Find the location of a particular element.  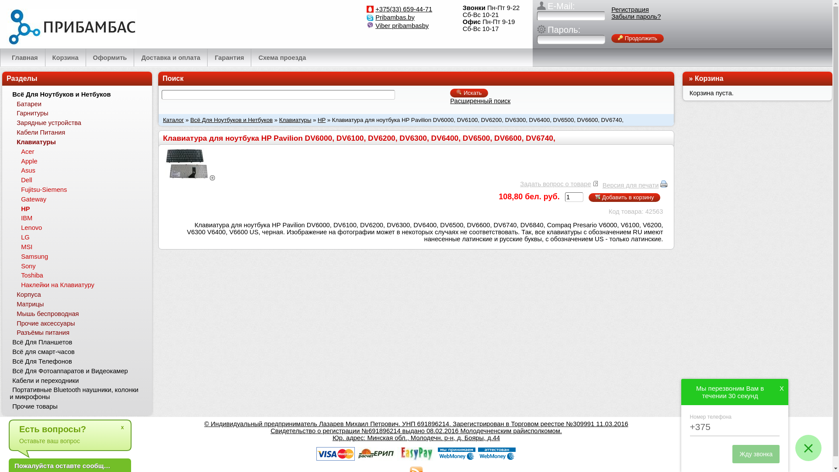

 Visa Mastercard  is located at coordinates (336, 454).